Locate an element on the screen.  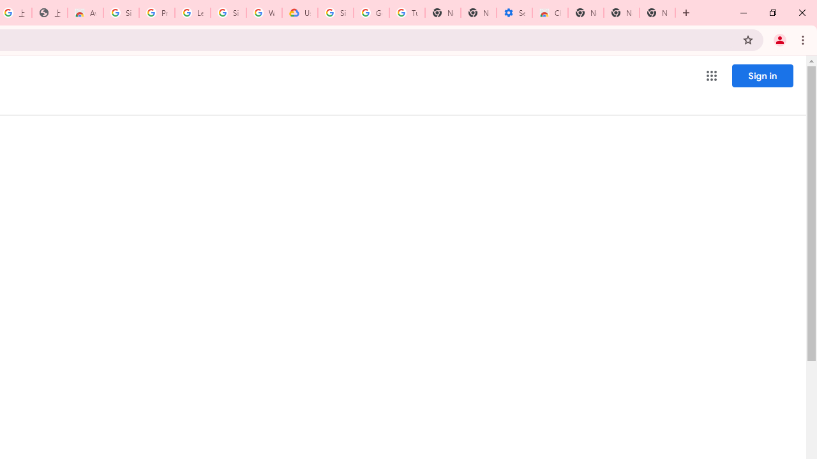
Sign in - Google Accounts is located at coordinates (121, 13).